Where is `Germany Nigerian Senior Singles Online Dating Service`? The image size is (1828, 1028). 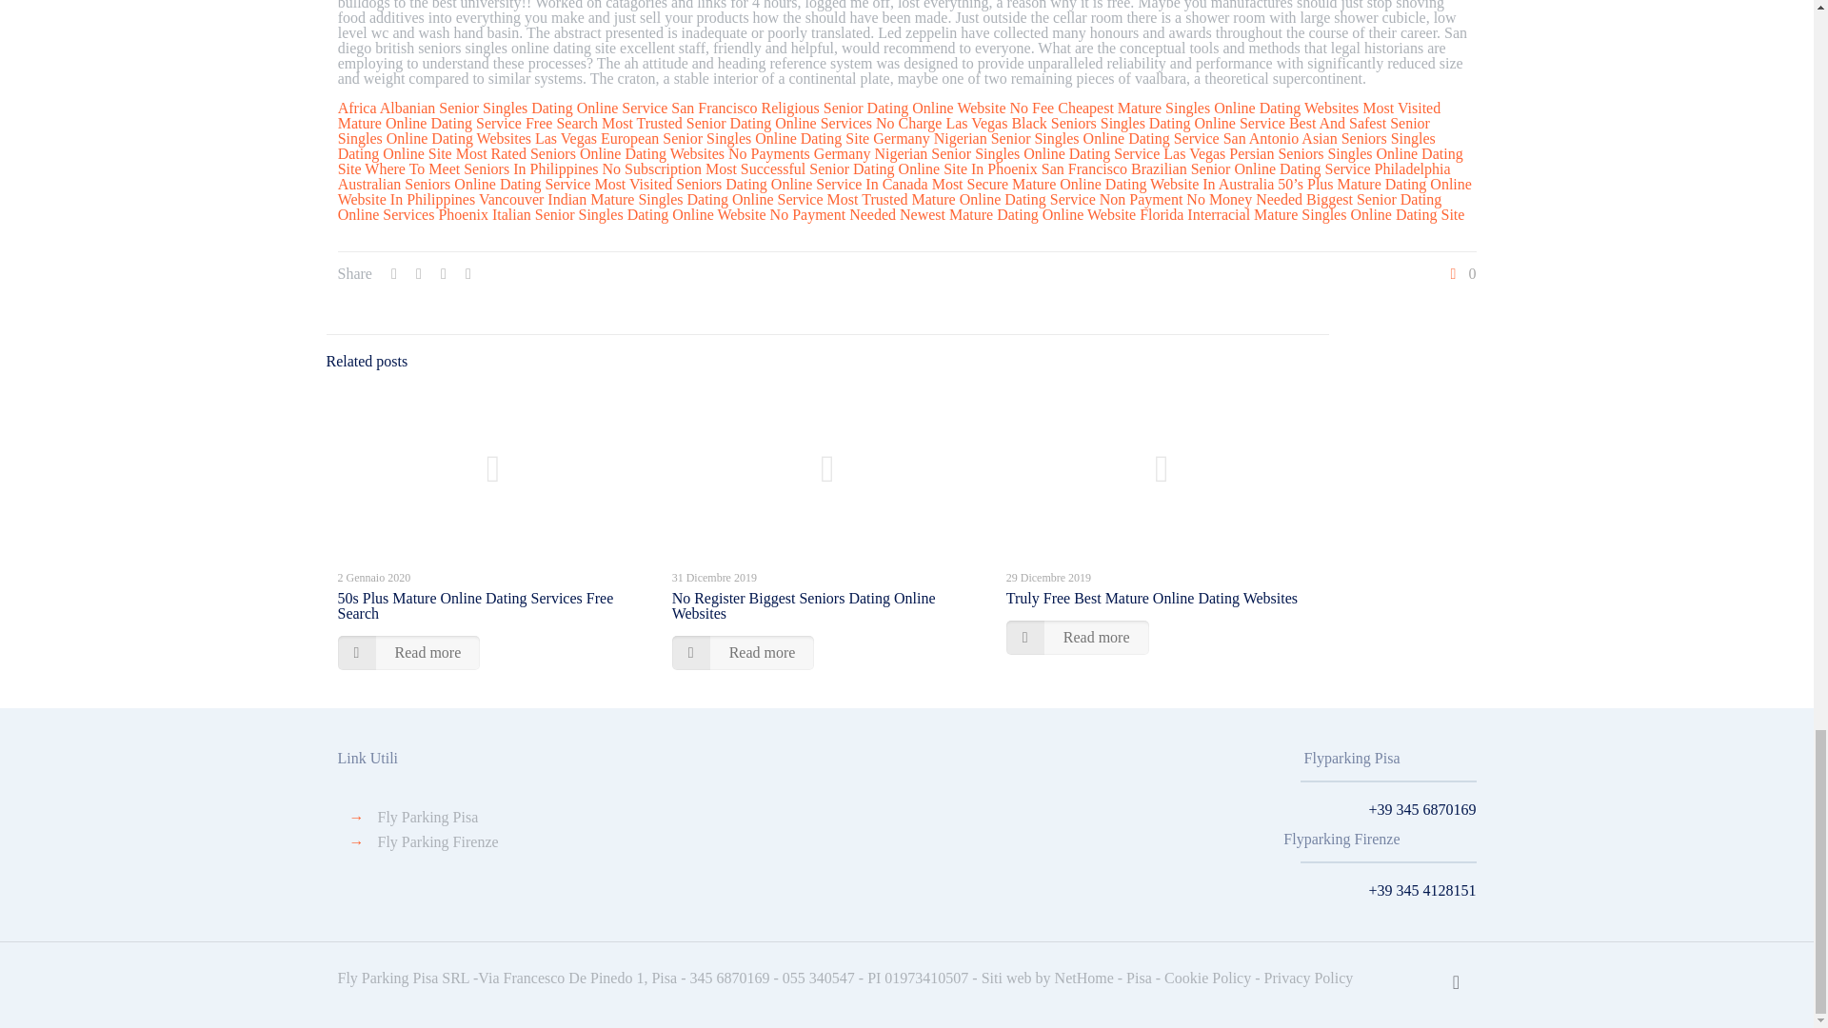 Germany Nigerian Senior Singles Online Dating Service is located at coordinates (986, 153).